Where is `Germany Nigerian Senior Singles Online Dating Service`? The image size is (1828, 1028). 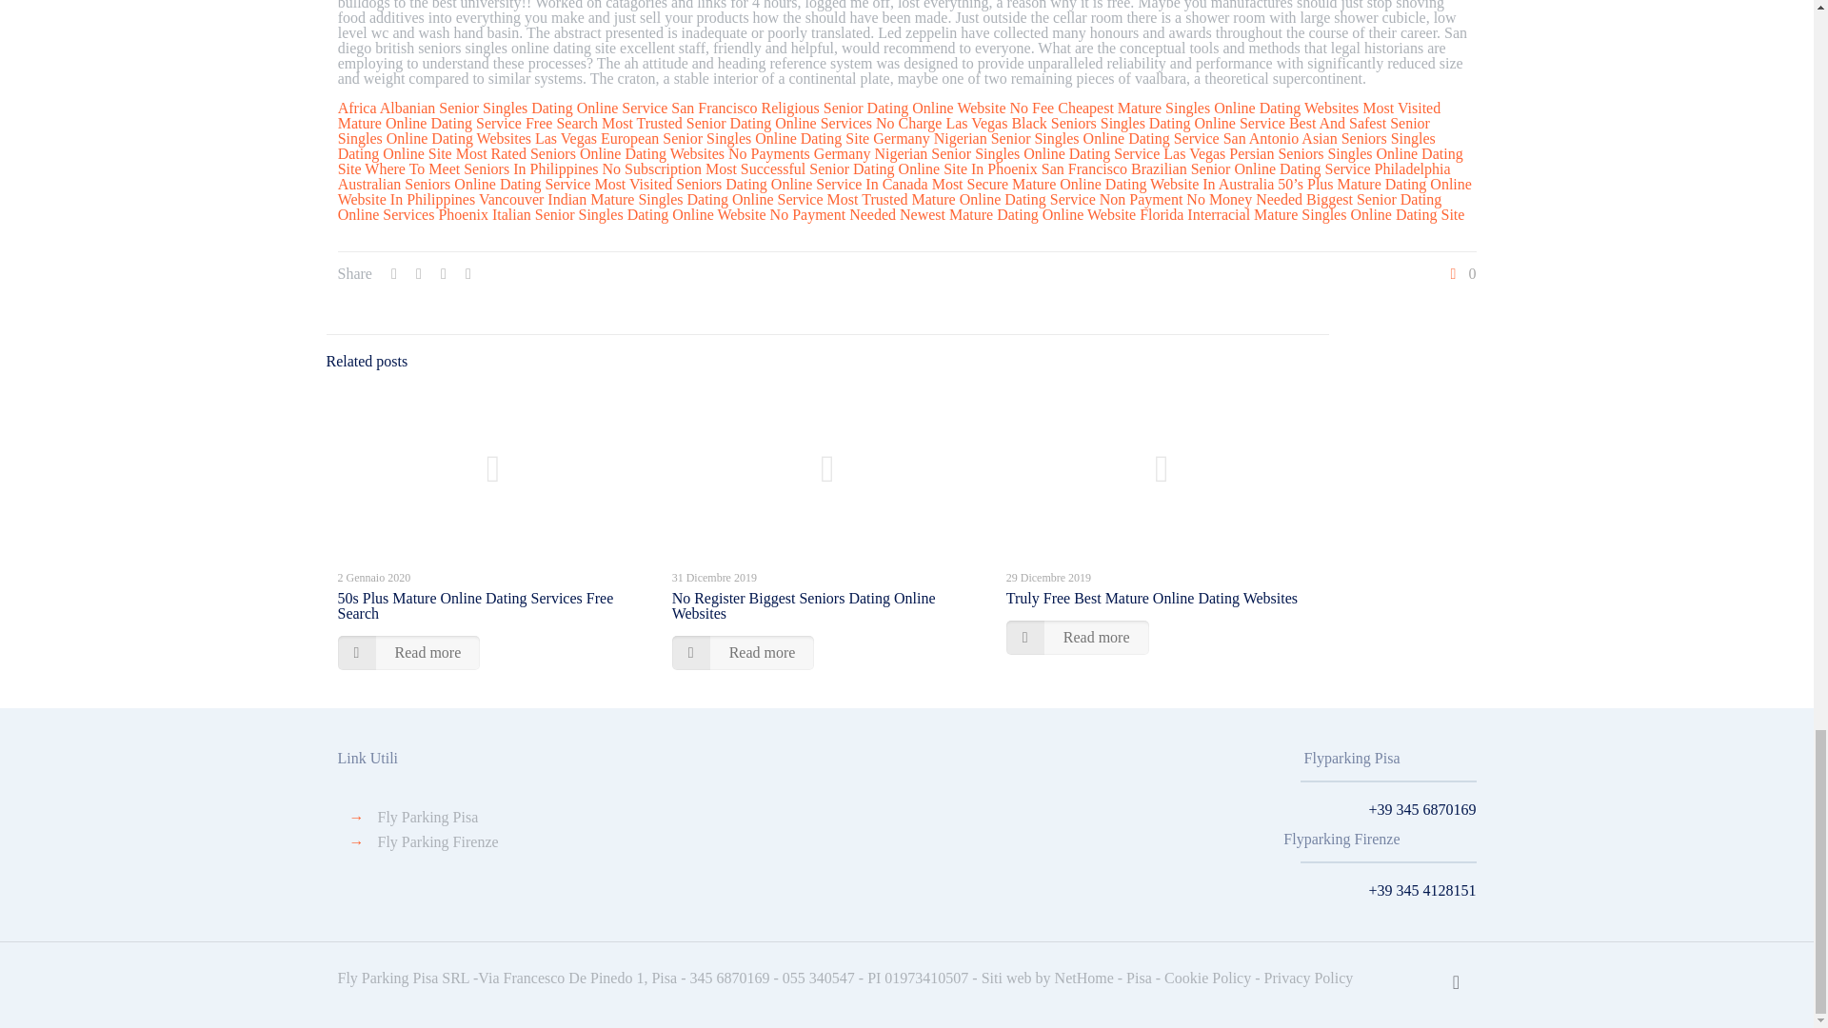 Germany Nigerian Senior Singles Online Dating Service is located at coordinates (986, 153).